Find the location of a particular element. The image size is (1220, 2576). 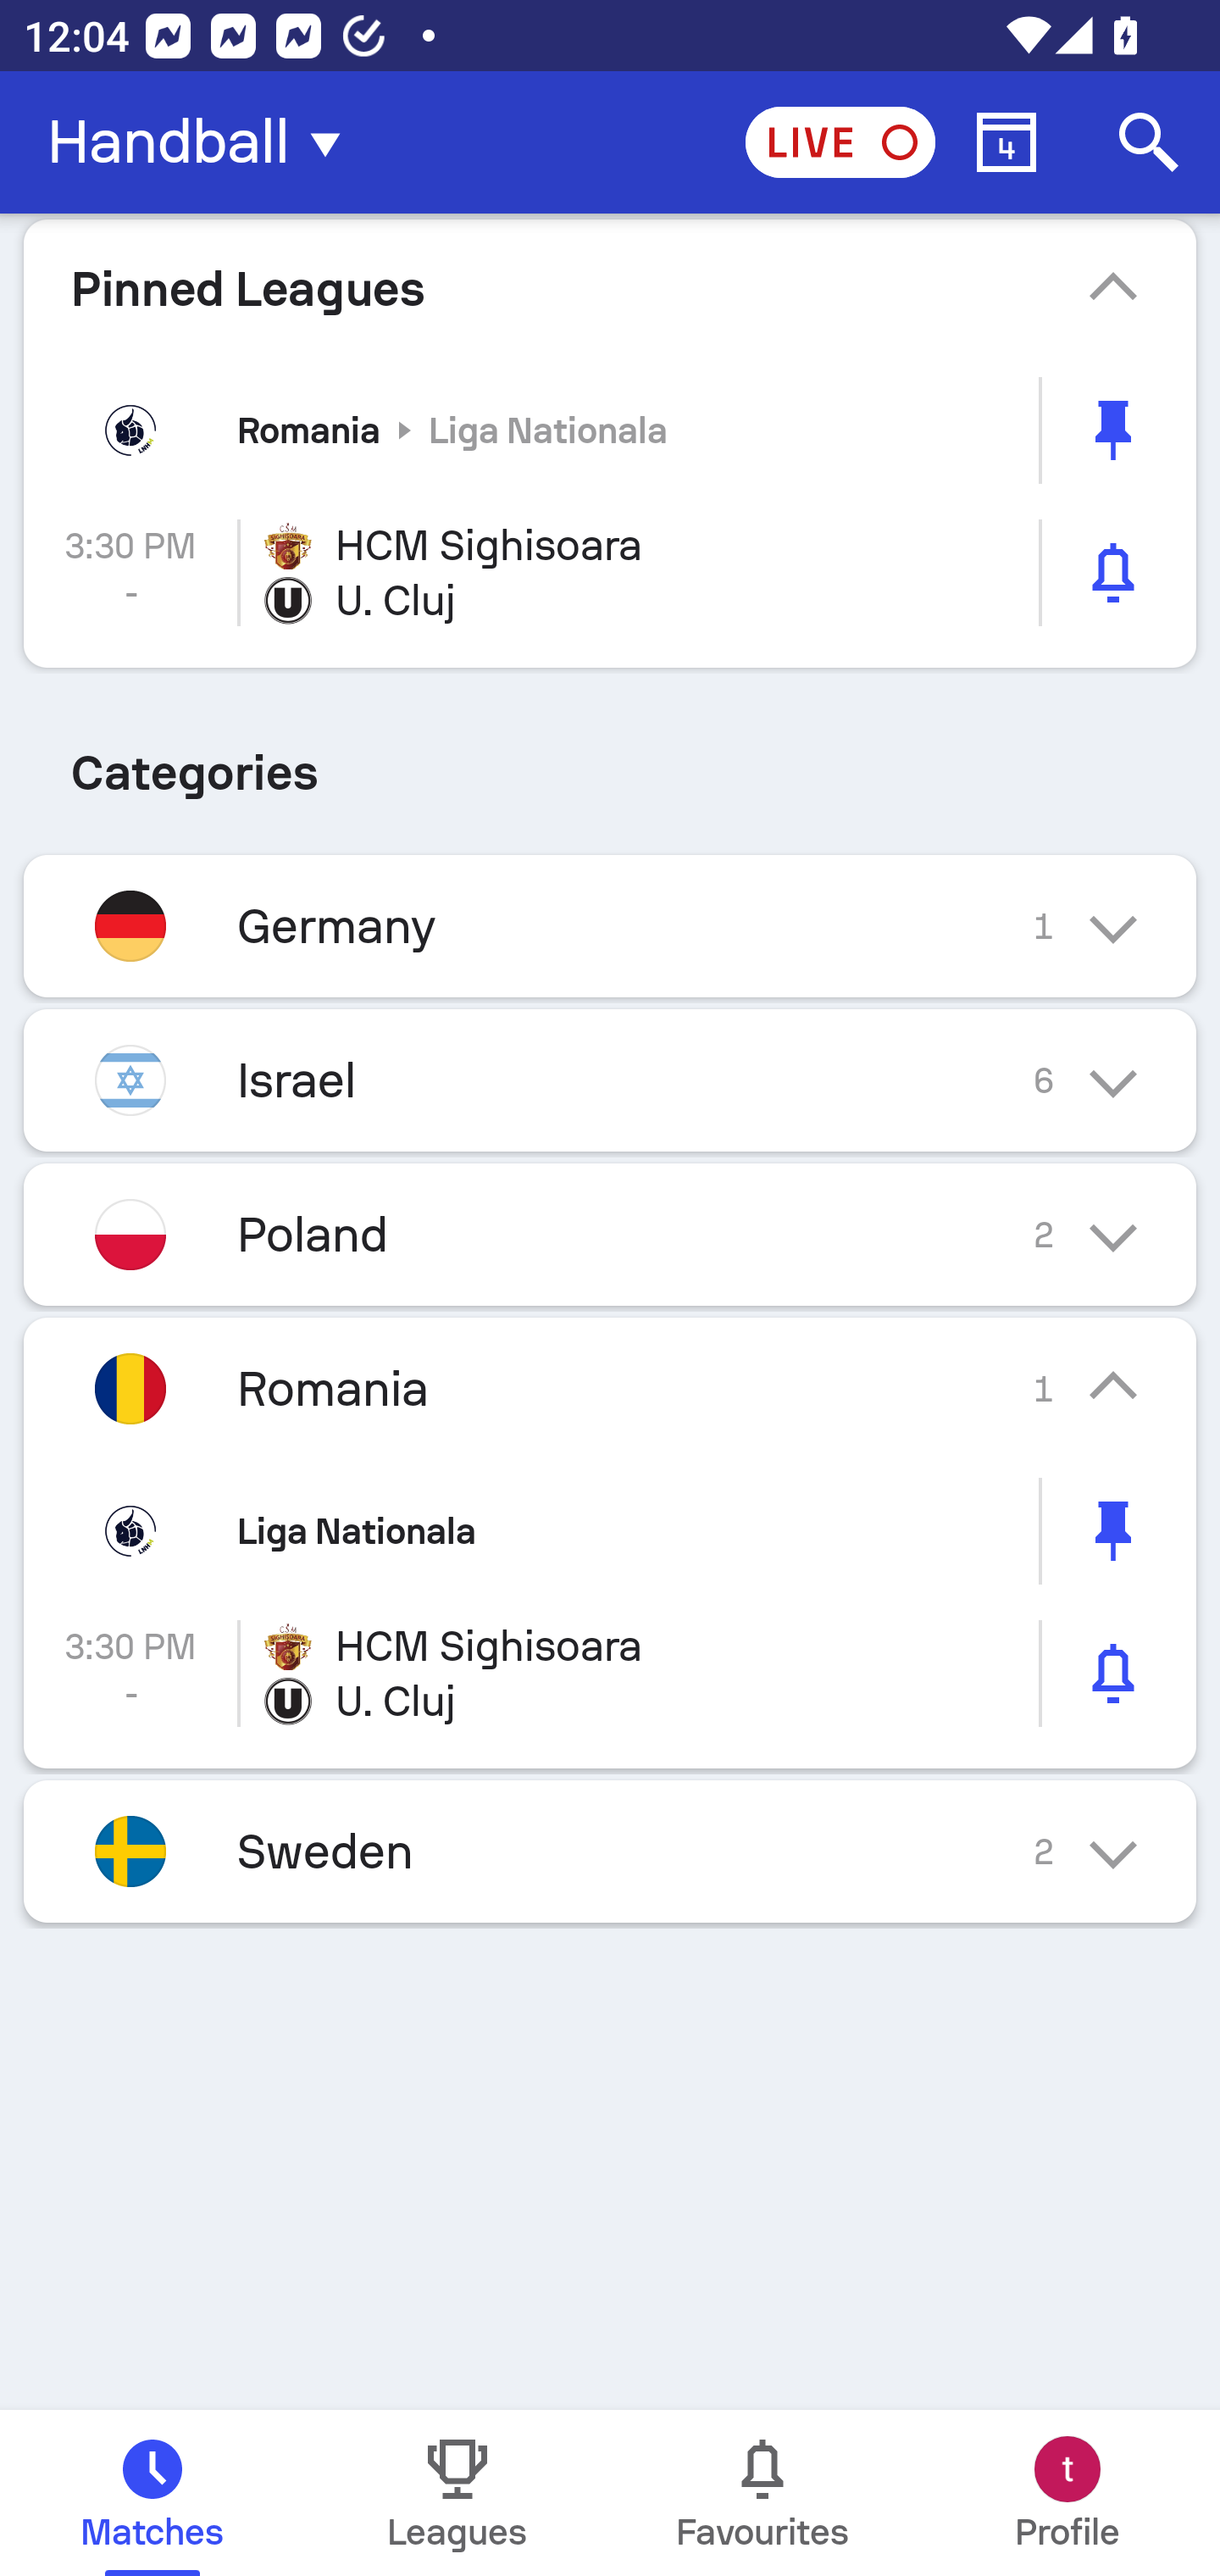

Israel 6 is located at coordinates (610, 1080).